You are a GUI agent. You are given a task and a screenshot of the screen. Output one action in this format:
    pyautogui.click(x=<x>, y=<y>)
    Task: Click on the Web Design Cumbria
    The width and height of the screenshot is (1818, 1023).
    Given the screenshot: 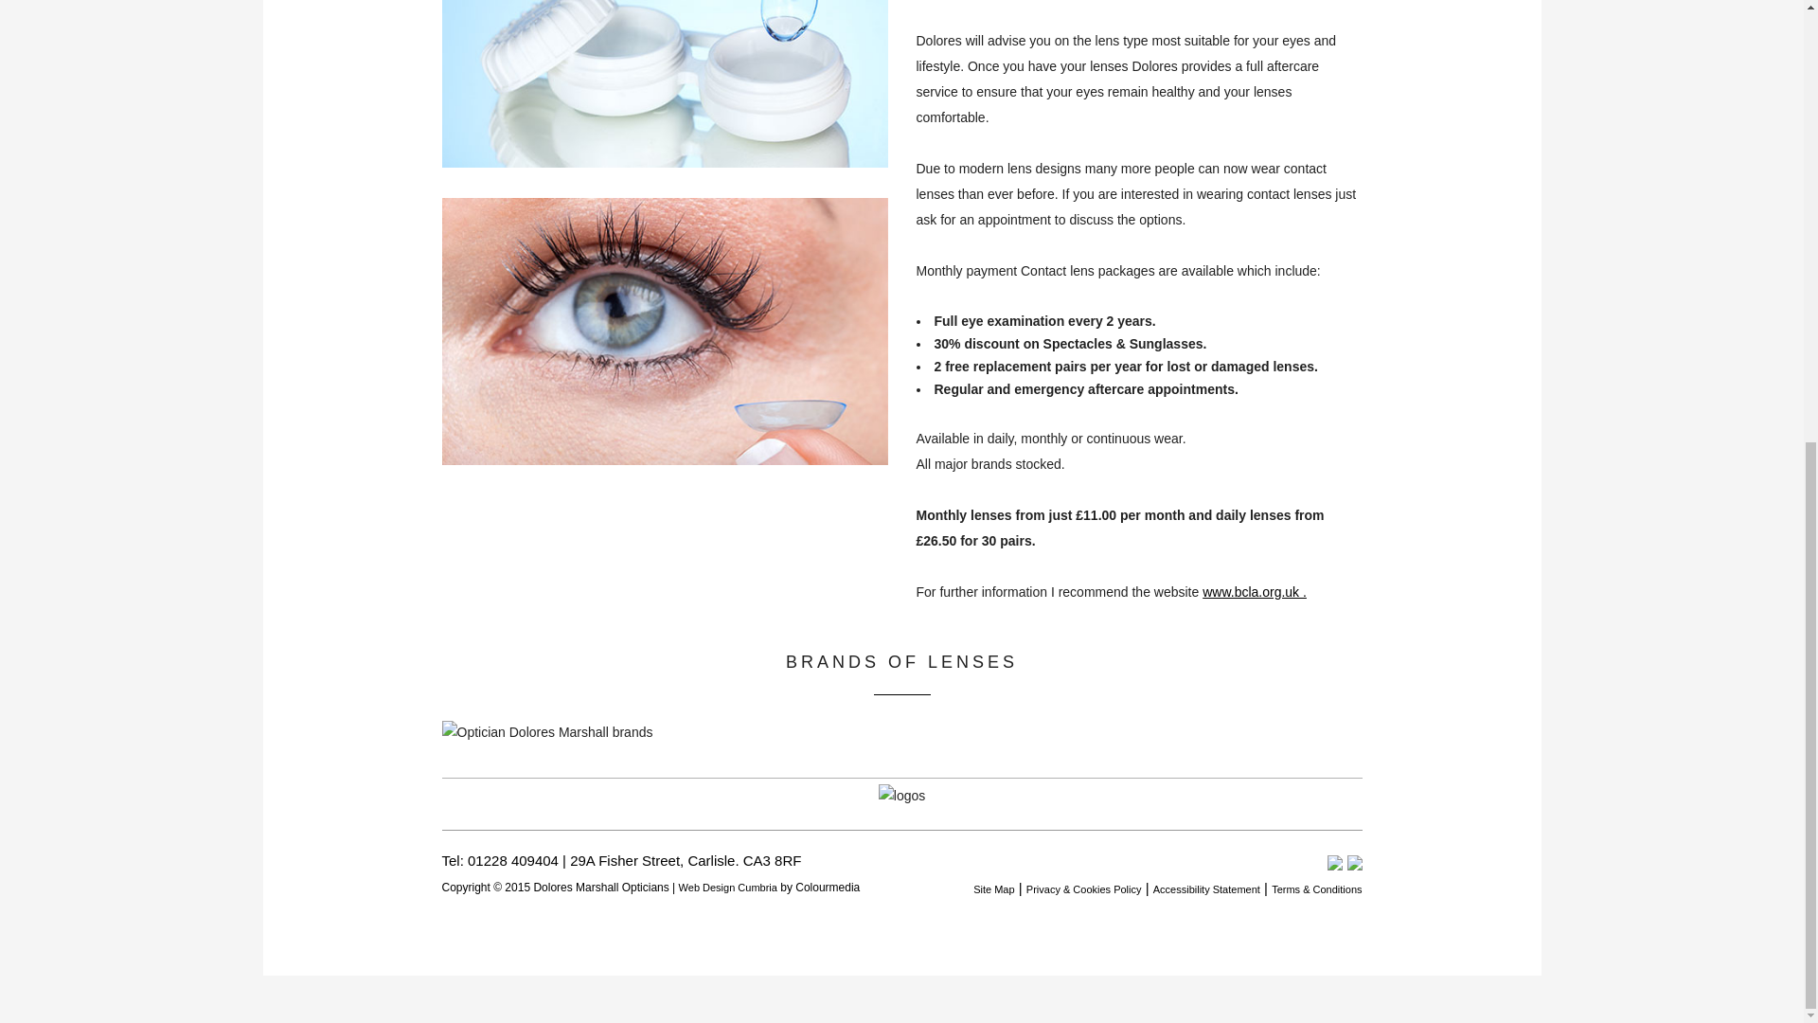 What is the action you would take?
    pyautogui.click(x=727, y=887)
    